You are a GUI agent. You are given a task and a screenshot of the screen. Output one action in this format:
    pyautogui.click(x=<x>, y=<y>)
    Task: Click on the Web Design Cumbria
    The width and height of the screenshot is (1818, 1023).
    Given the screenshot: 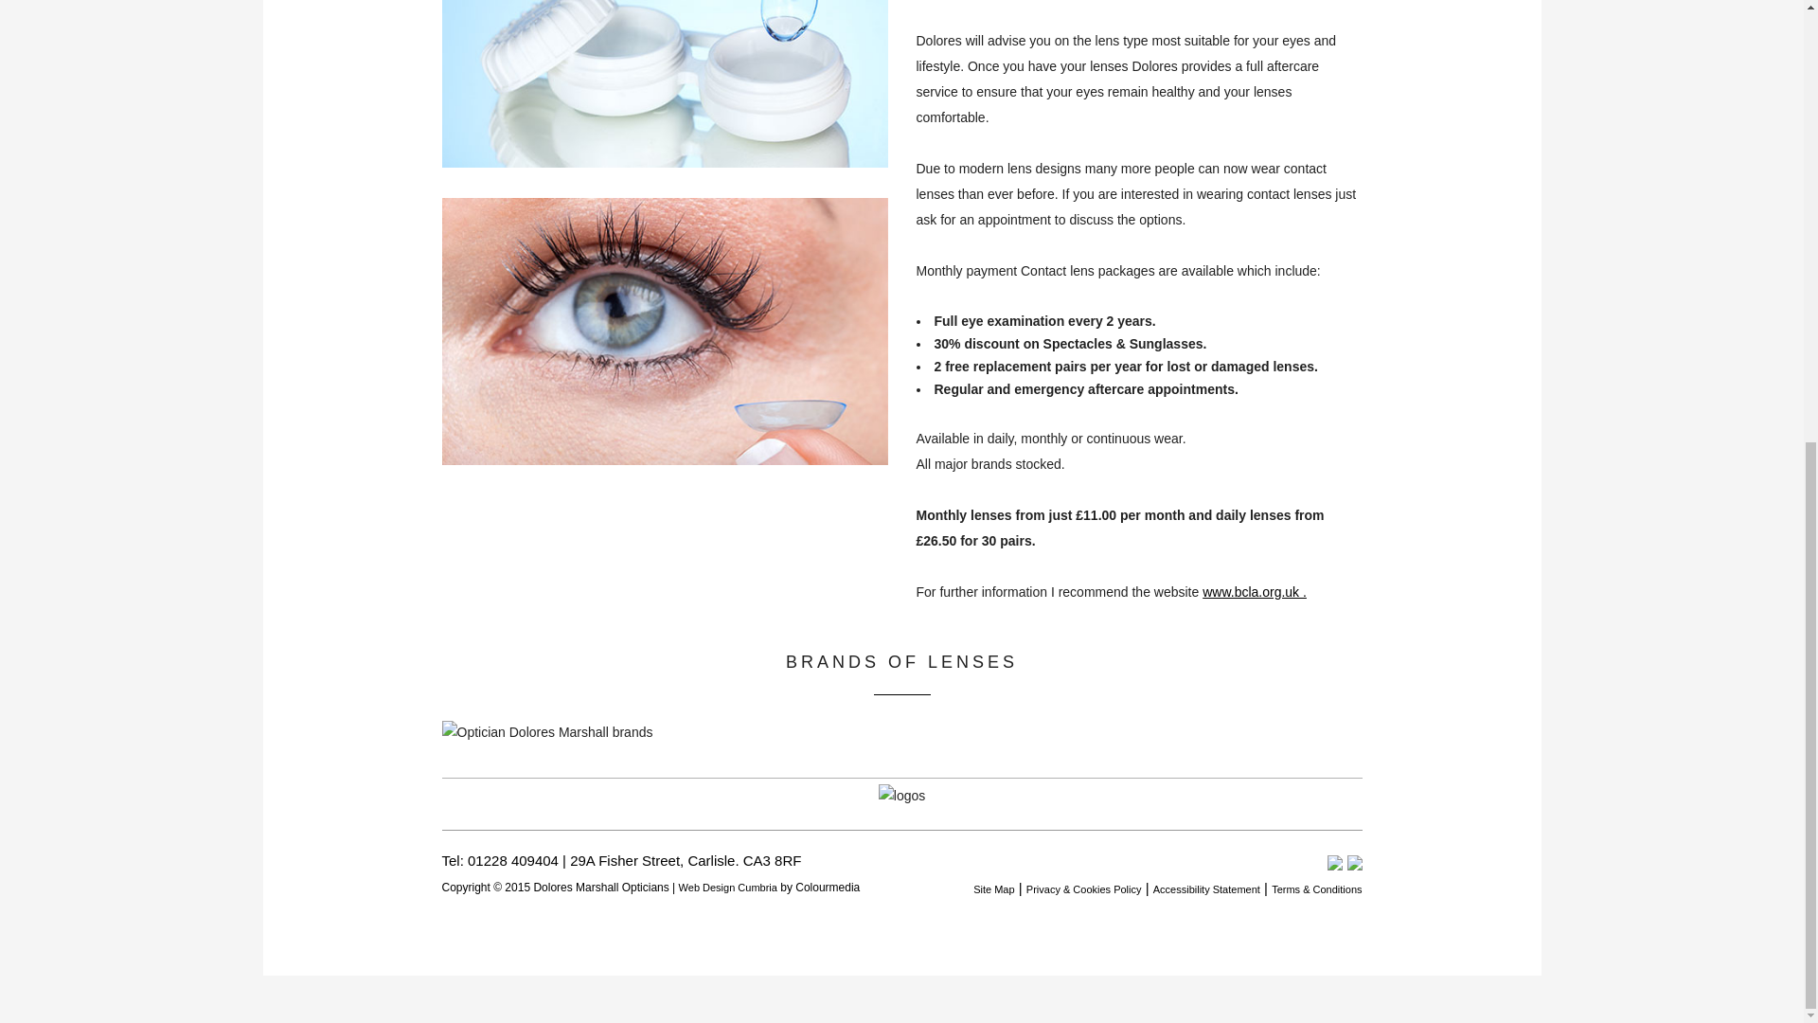 What is the action you would take?
    pyautogui.click(x=727, y=887)
    